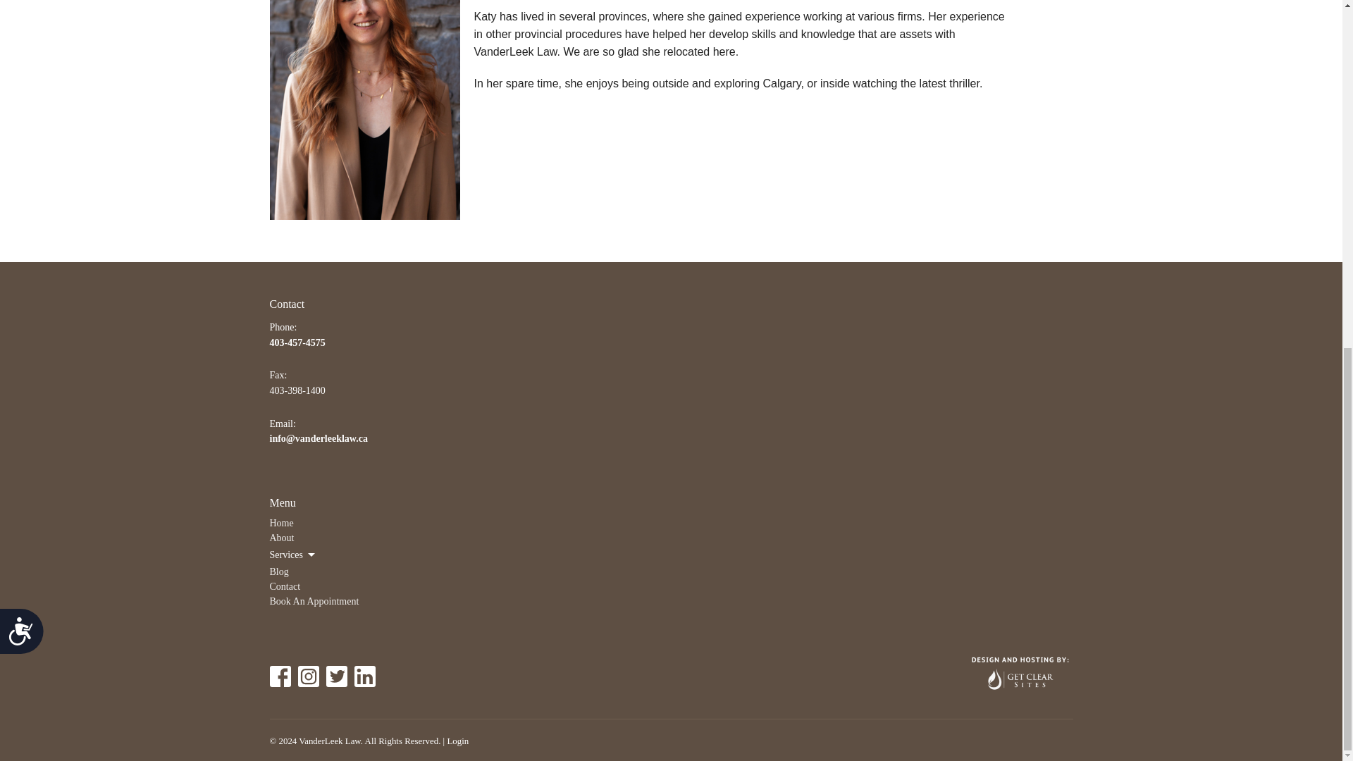 The width and height of the screenshot is (1353, 761). I want to click on Accessibility, so click(27, 13).